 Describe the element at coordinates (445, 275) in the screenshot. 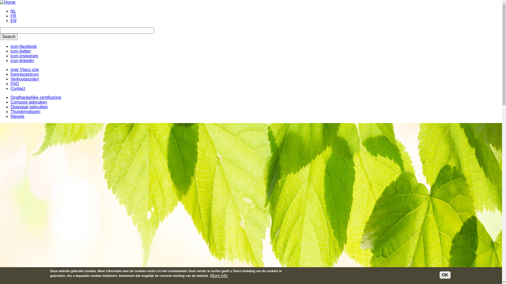

I see `OK` at that location.